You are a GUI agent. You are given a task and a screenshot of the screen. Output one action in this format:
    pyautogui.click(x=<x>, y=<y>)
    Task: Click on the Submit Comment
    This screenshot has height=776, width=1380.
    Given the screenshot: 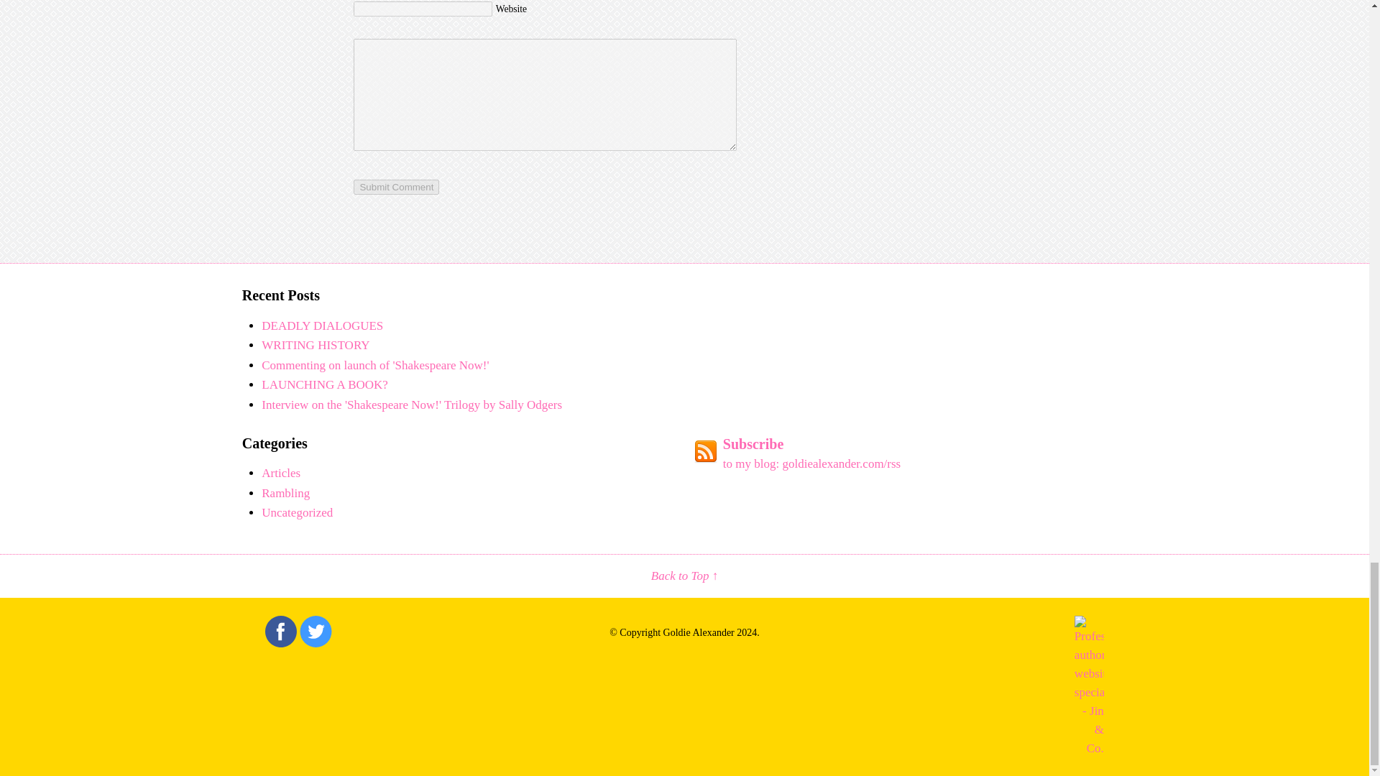 What is the action you would take?
    pyautogui.click(x=395, y=187)
    